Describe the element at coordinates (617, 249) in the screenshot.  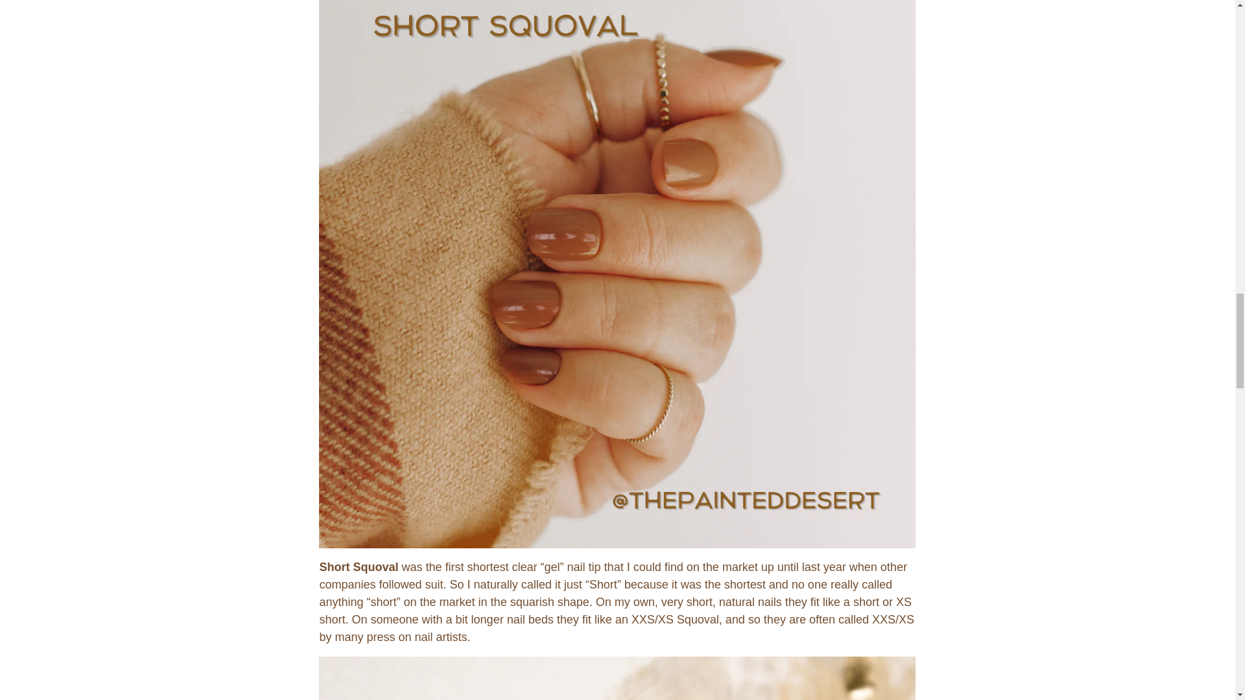
I see `short squoval gel nail extension tips full cover nails` at that location.